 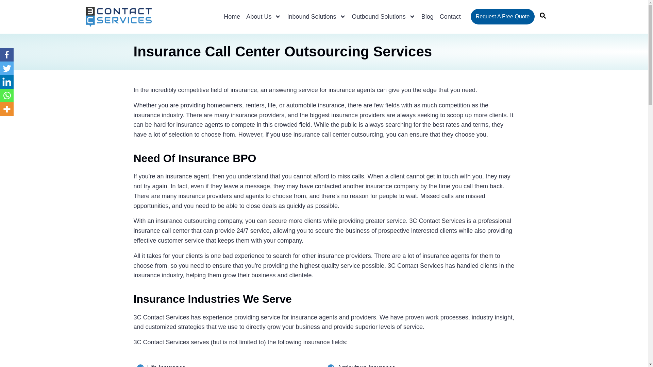 I want to click on More, so click(x=7, y=109).